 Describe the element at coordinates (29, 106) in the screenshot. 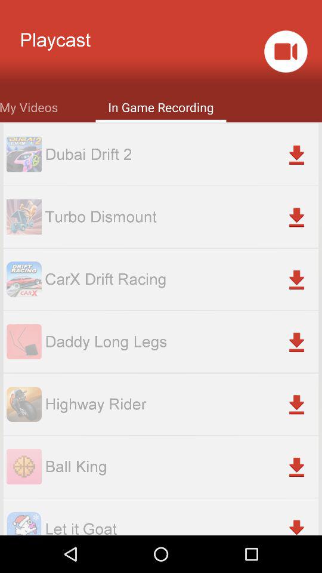

I see `launch icon to the left of the in game recording app` at that location.